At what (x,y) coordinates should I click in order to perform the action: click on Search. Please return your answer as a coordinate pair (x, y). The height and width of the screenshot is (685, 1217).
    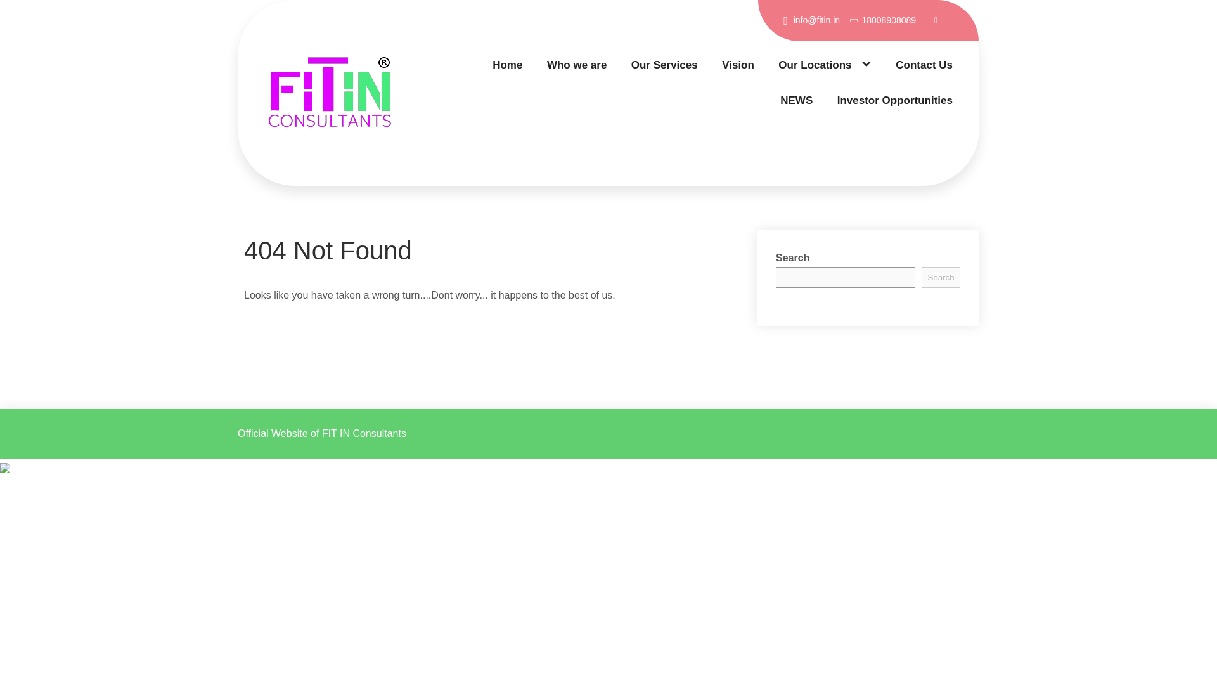
    Looking at the image, I should click on (941, 277).